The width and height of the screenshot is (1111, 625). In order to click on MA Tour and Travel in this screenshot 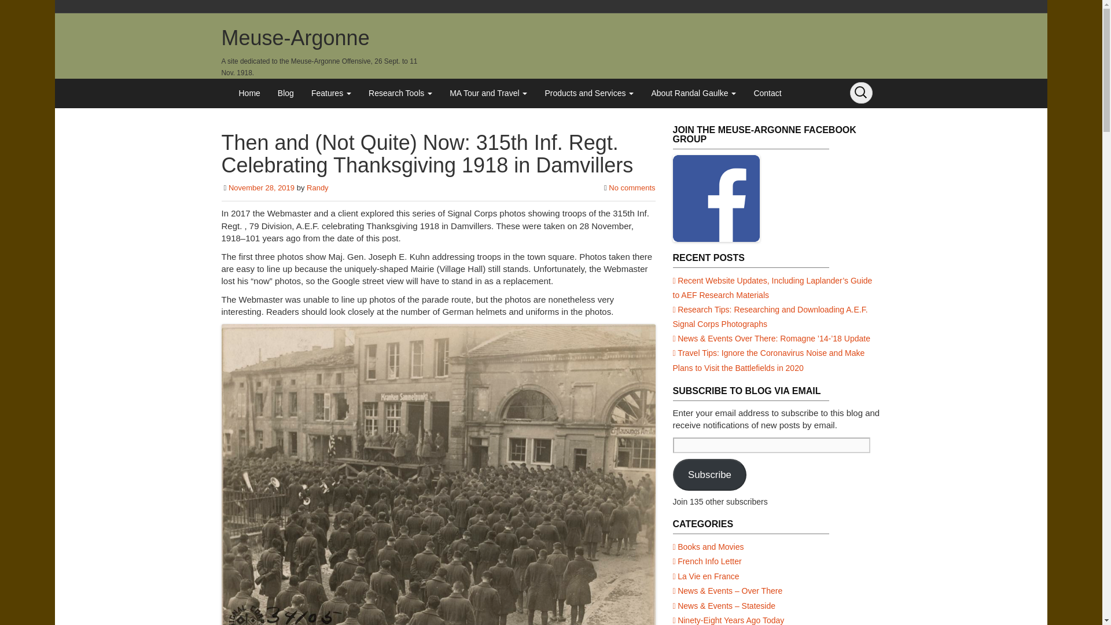, I will do `click(488, 93)`.